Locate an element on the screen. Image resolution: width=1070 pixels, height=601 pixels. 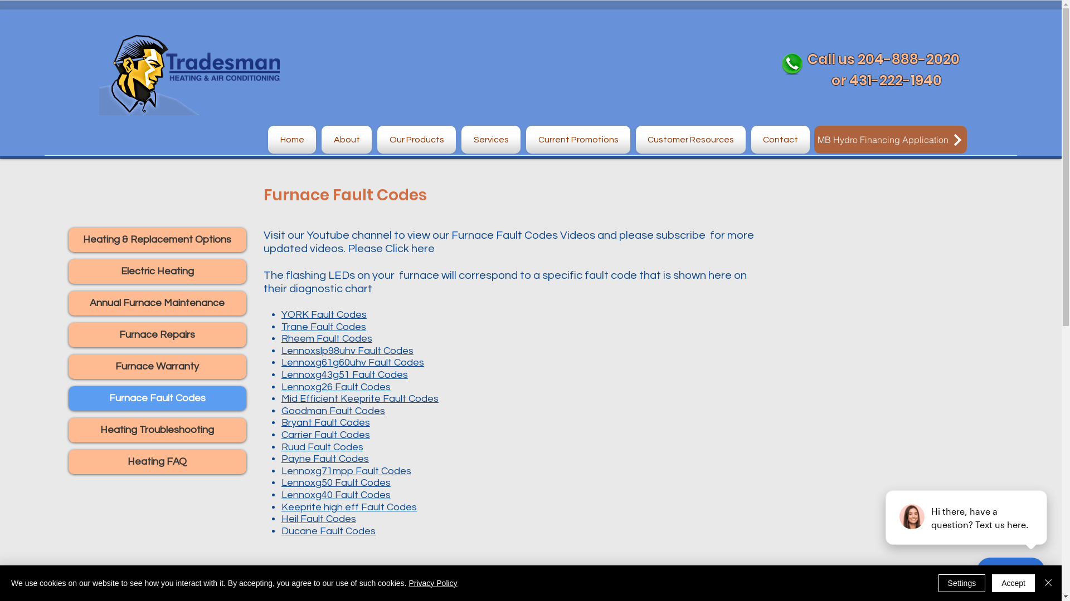
Keeprite high eff Fault Codes is located at coordinates (349, 508).